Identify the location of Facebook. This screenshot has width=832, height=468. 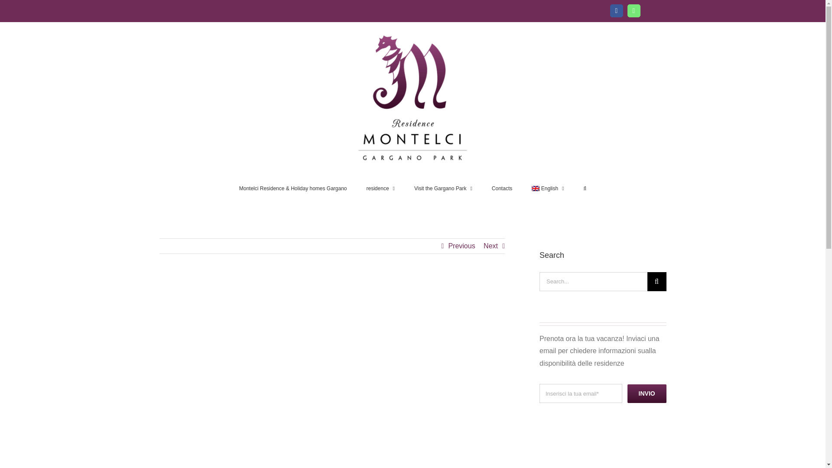
(616, 10).